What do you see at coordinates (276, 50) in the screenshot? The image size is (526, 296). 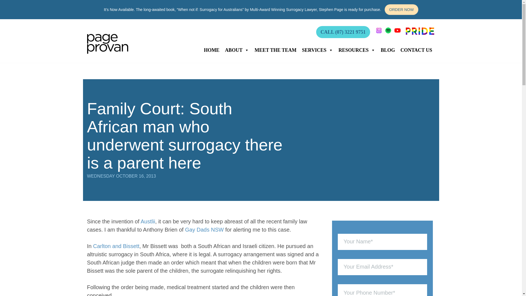 I see `MEET THE TEAM` at bounding box center [276, 50].